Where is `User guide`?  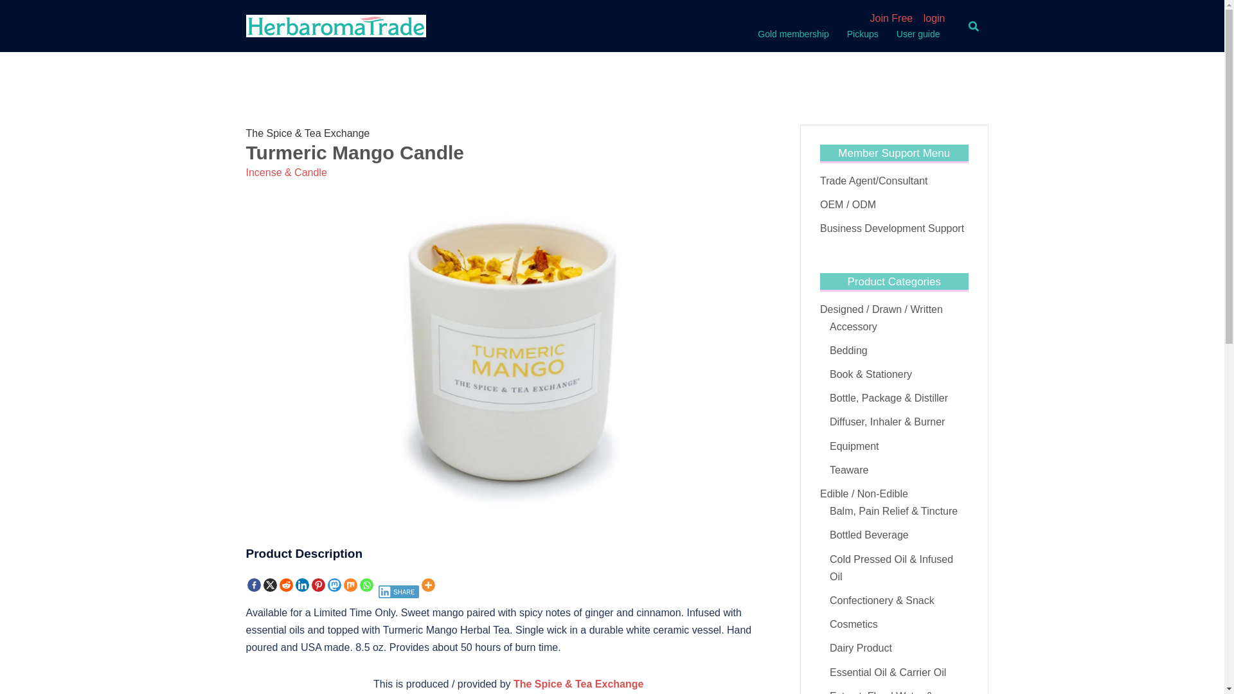 User guide is located at coordinates (918, 35).